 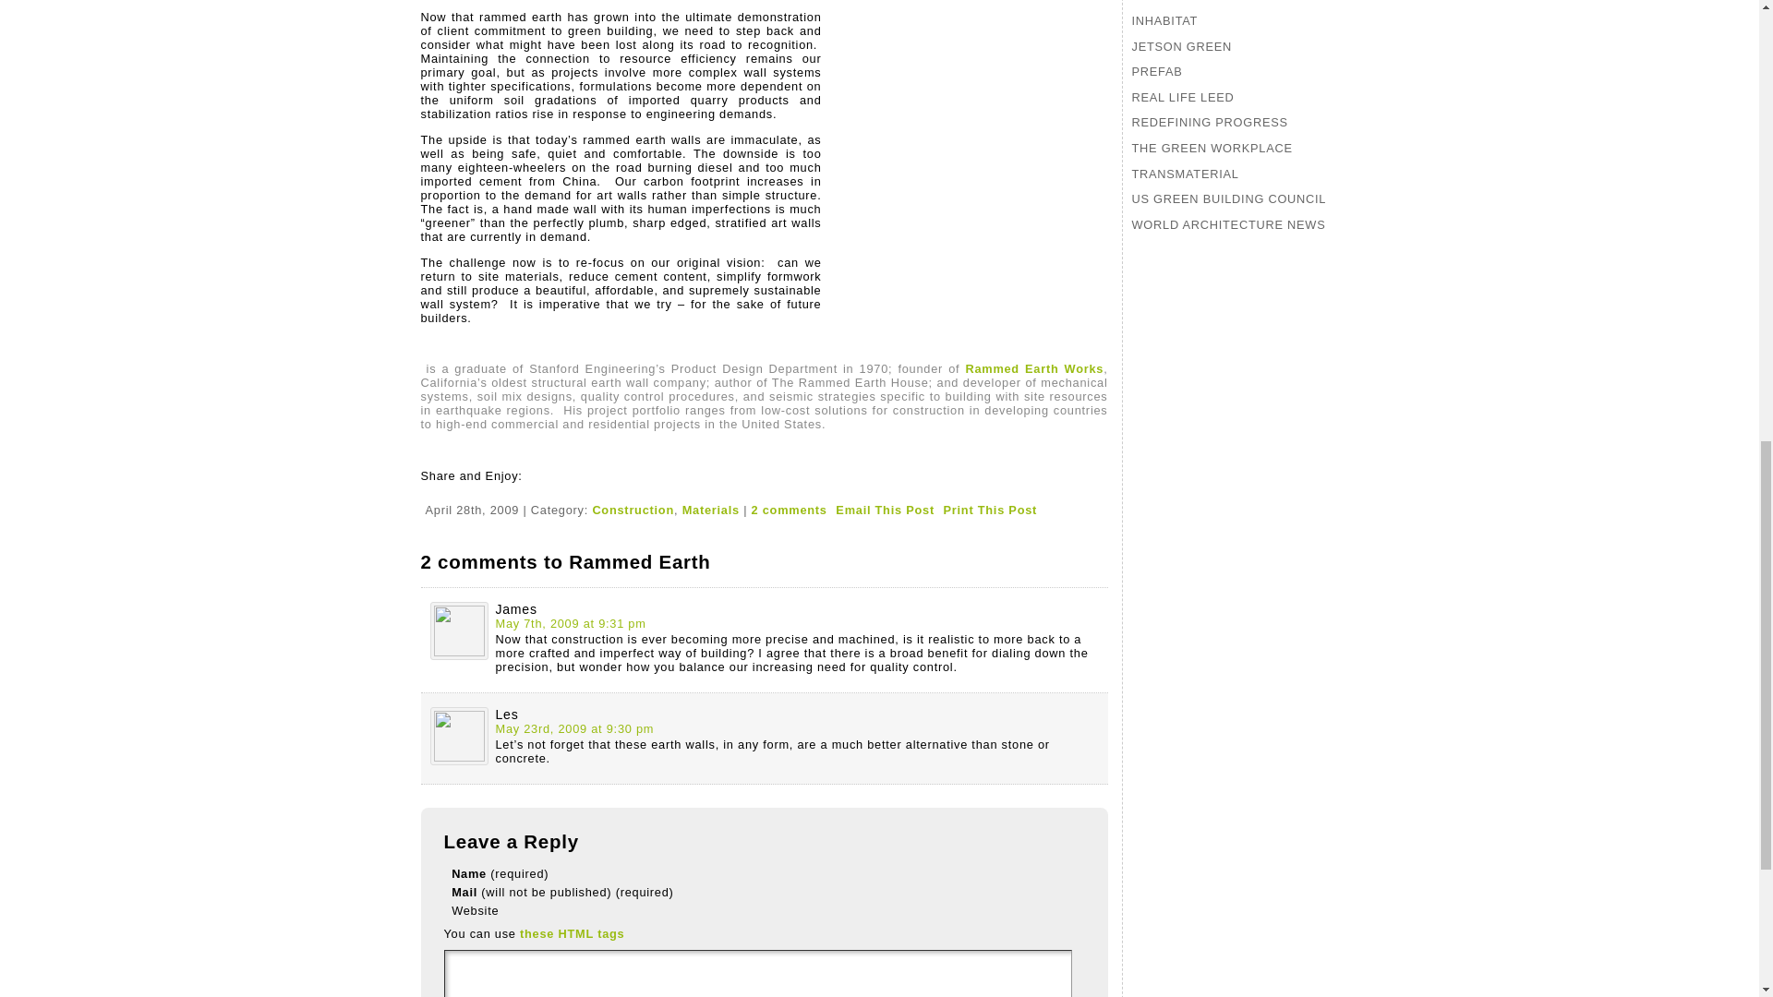 What do you see at coordinates (430, 489) in the screenshot?
I see `Google Bookmarks` at bounding box center [430, 489].